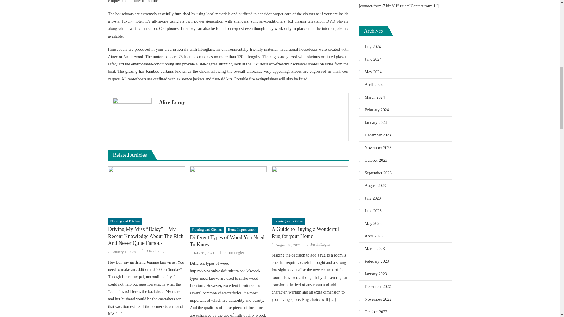 This screenshot has height=317, width=564. What do you see at coordinates (228, 241) in the screenshot?
I see `Different Types of Wood You Need To Know` at bounding box center [228, 241].